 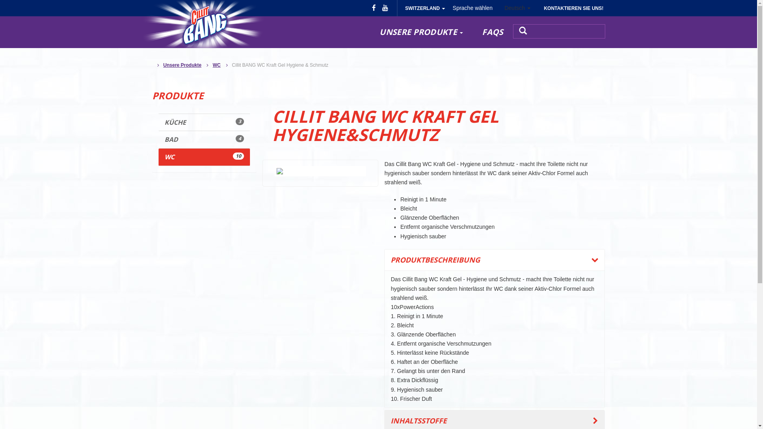 I want to click on SEARCH, so click(x=523, y=31).